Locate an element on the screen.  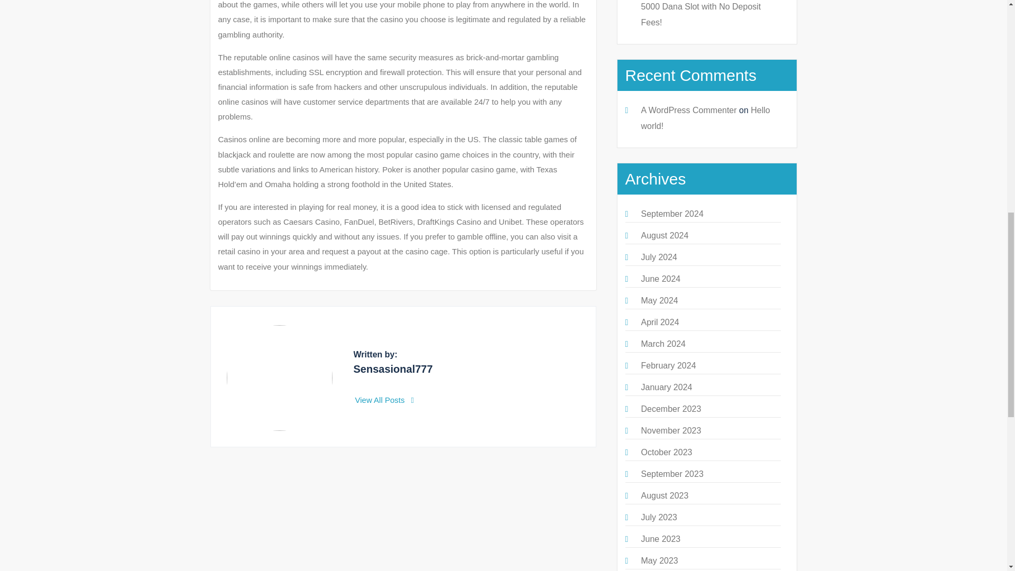
A WordPress Commenter is located at coordinates (688, 110).